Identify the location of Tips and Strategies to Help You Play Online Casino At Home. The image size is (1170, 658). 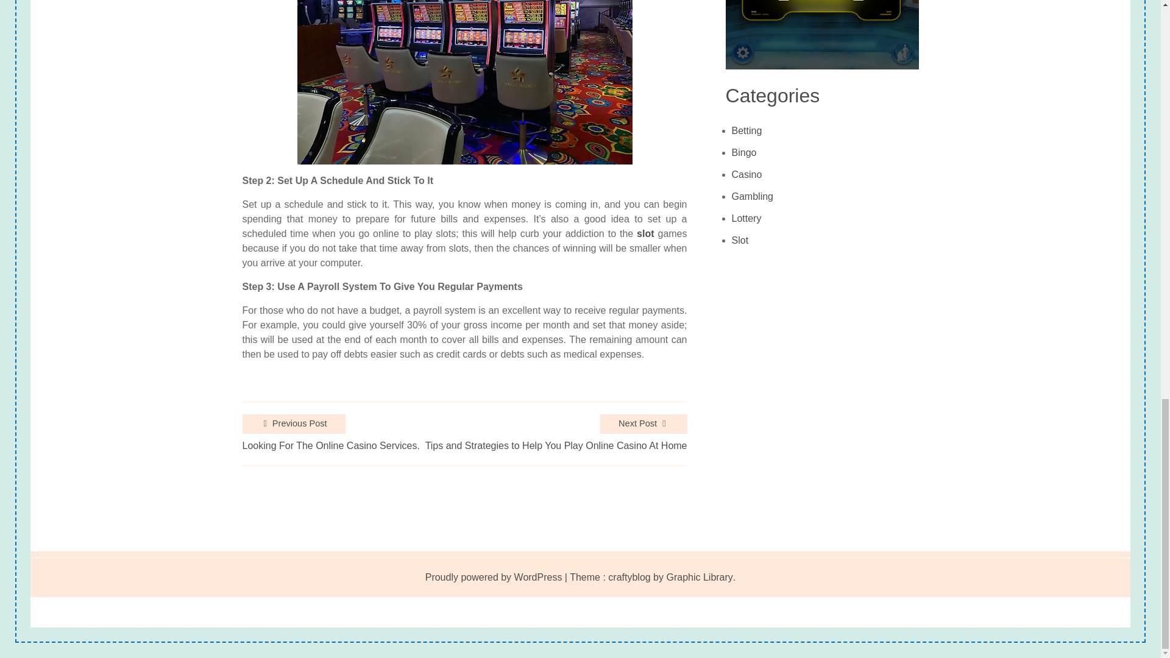
(556, 446).